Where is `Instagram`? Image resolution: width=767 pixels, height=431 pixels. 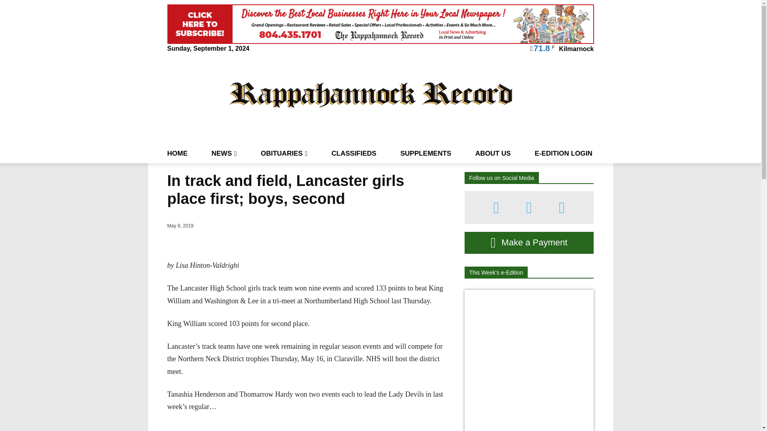
Instagram is located at coordinates (529, 208).